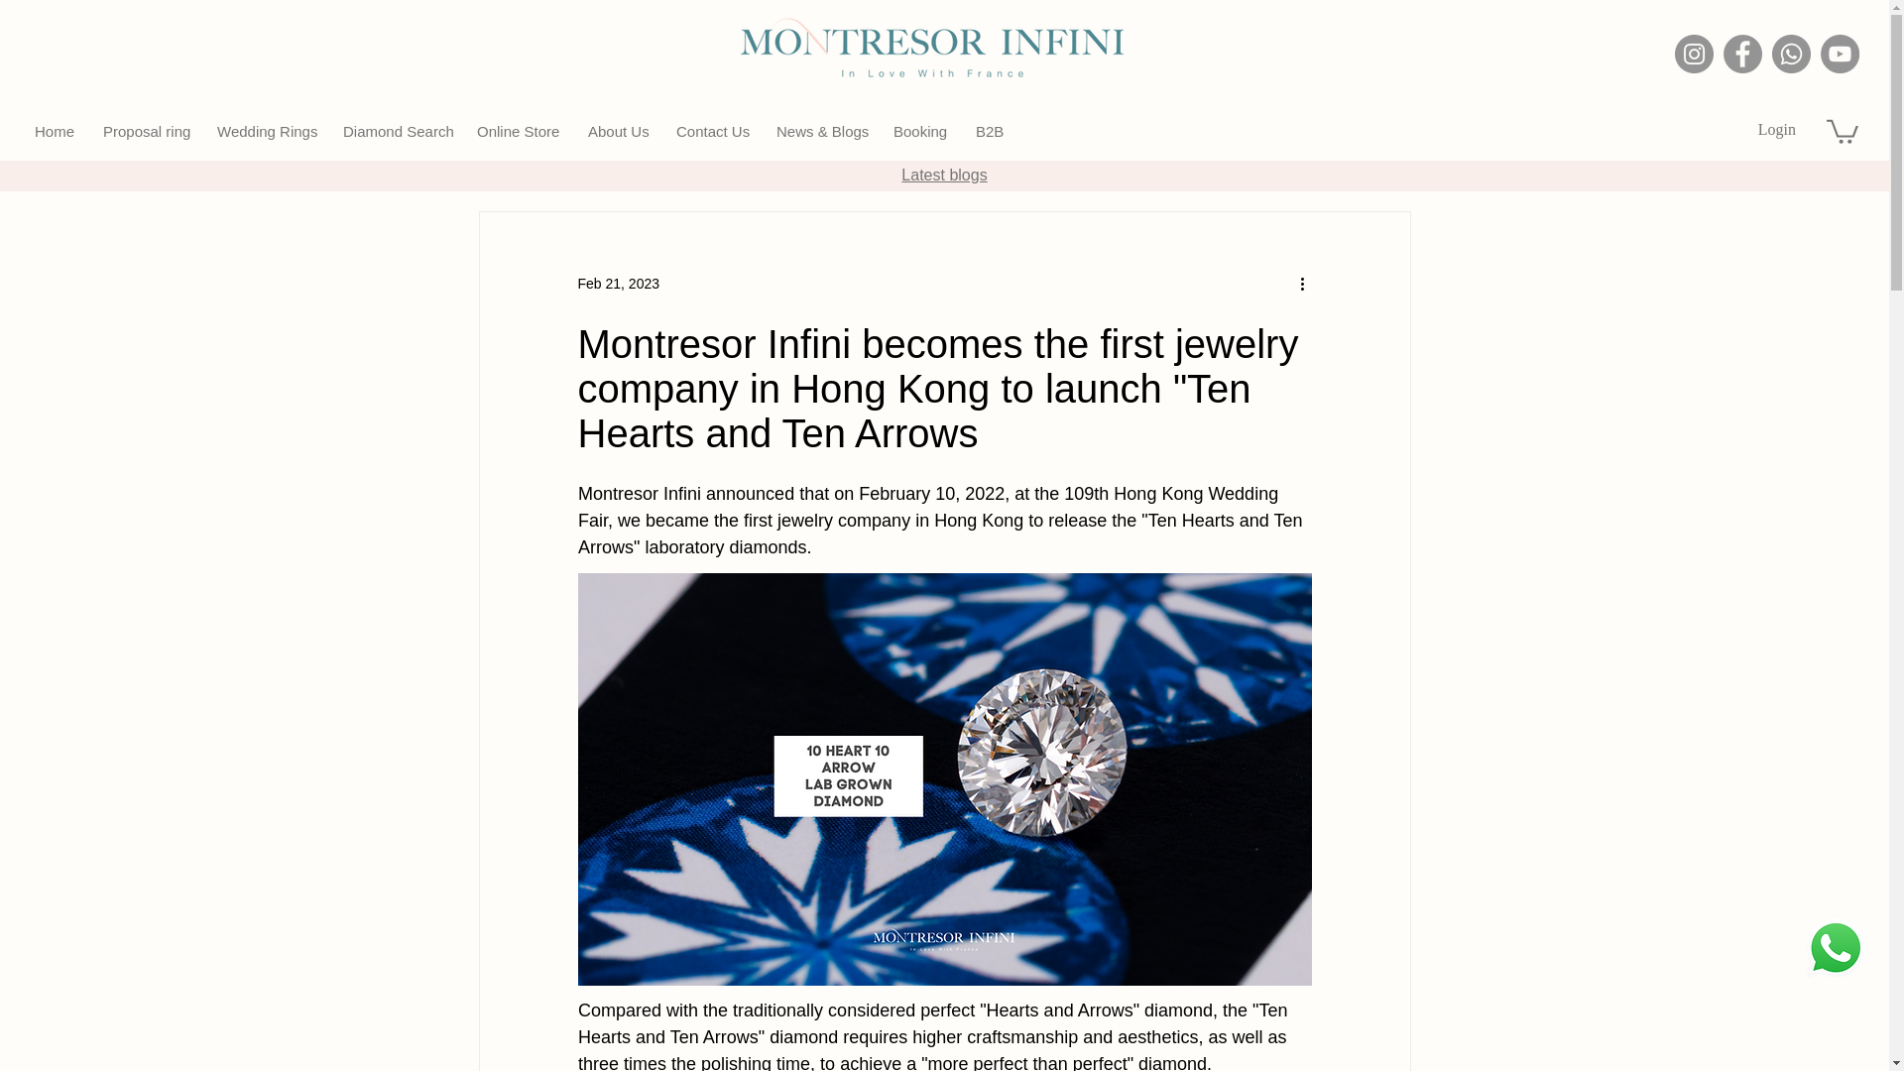 The width and height of the screenshot is (1904, 1071). Describe the element at coordinates (518, 132) in the screenshot. I see `Online Store` at that location.